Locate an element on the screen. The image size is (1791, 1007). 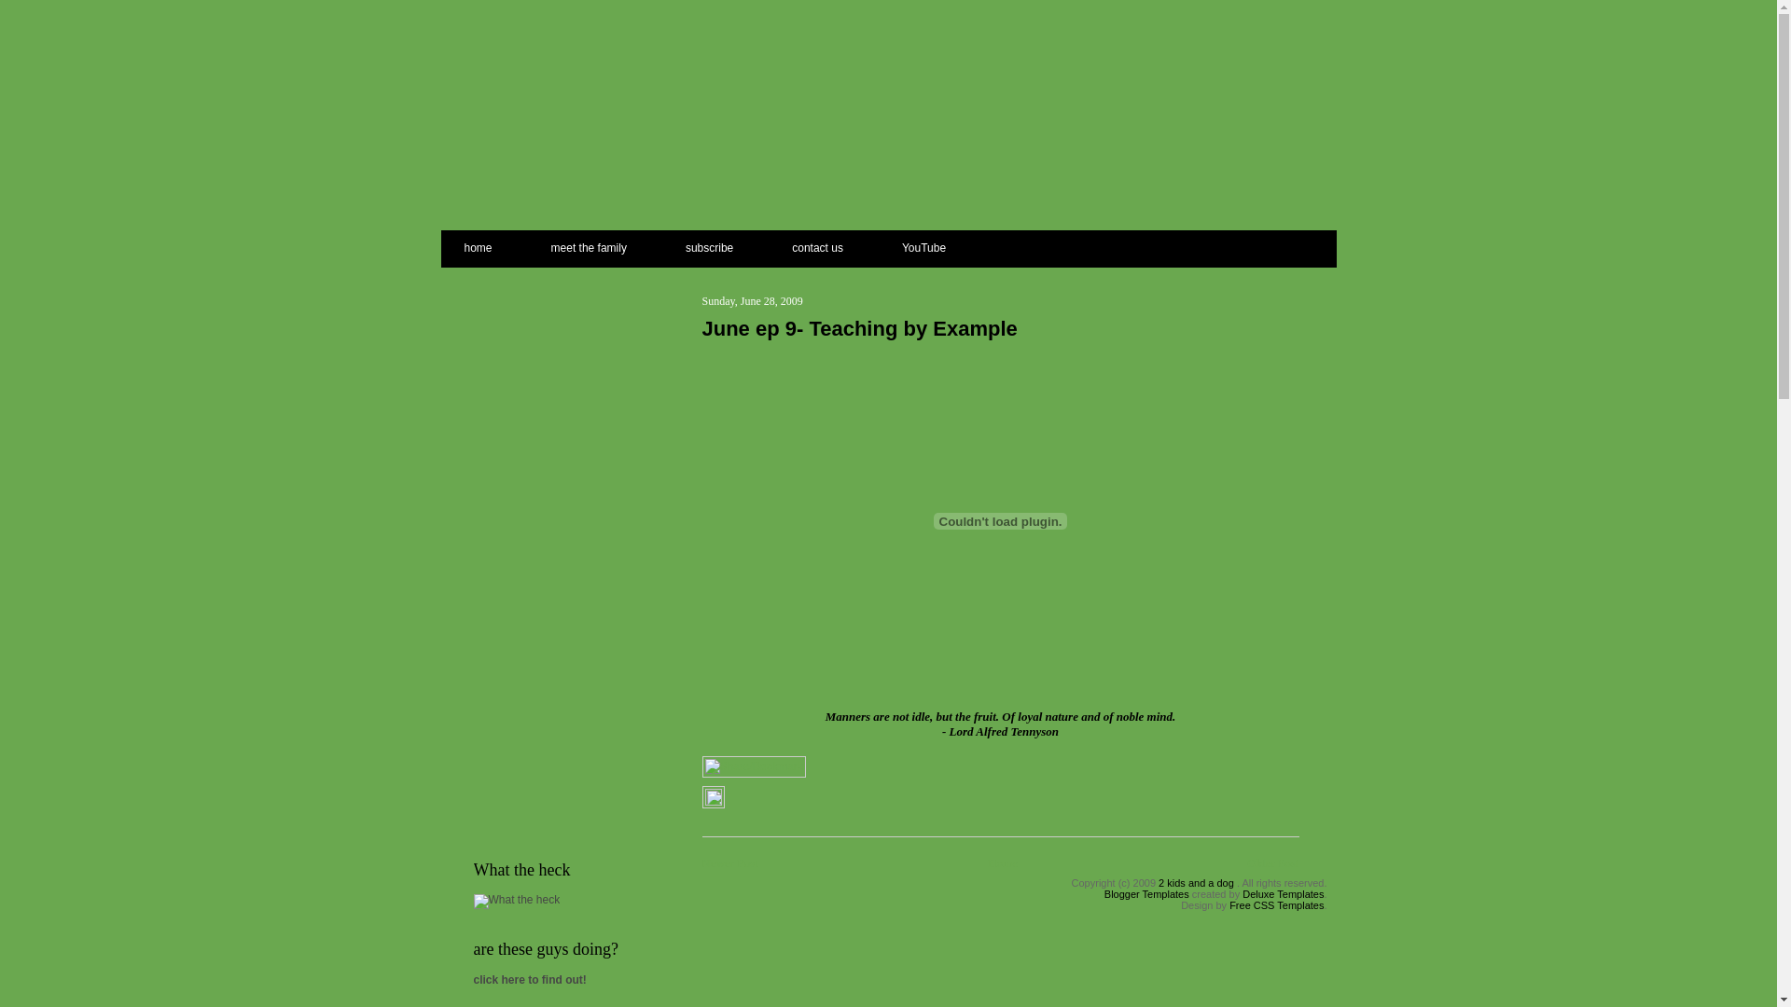
YouTube is located at coordinates (923, 244).